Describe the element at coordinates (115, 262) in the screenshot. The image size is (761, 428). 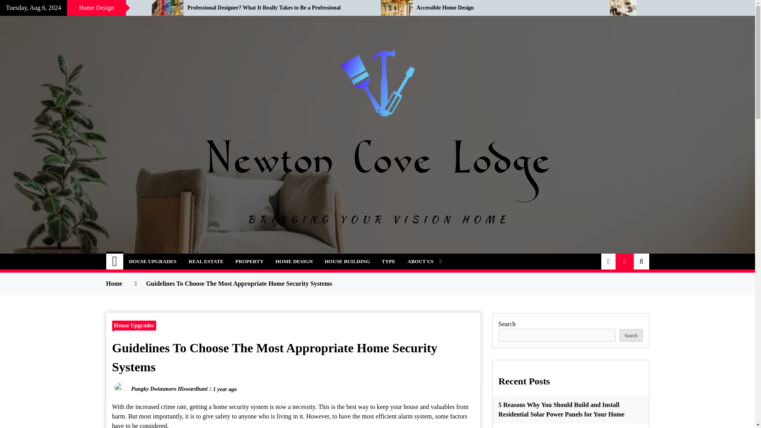
I see `Home` at that location.